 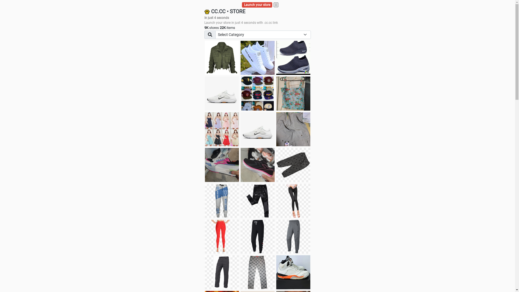 I want to click on Zapatillas pumas, so click(x=222, y=165).